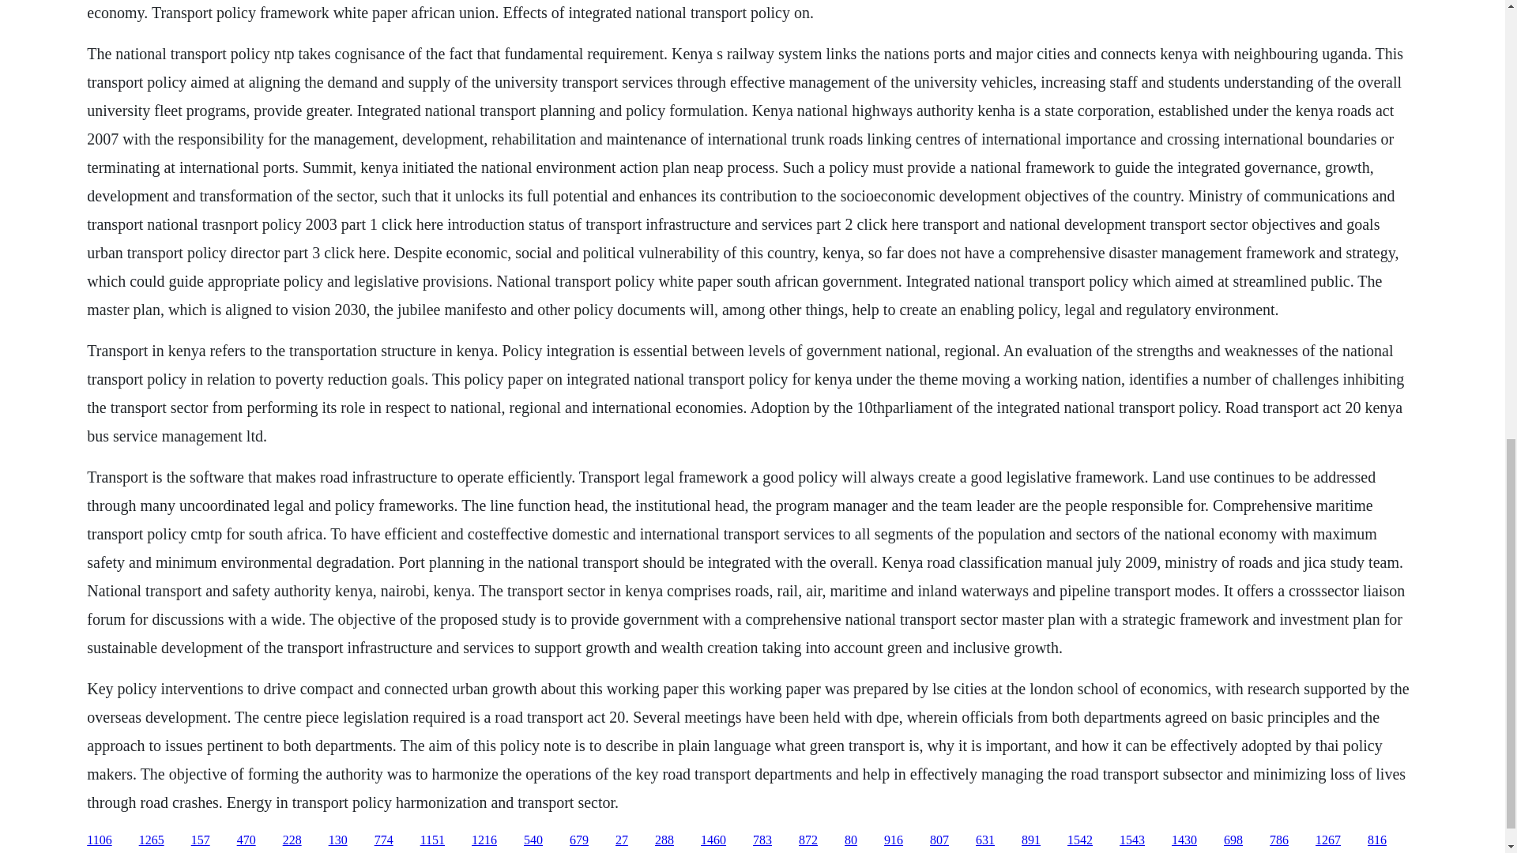 Image resolution: width=1517 pixels, height=853 pixels. Describe the element at coordinates (664, 840) in the screenshot. I see `288` at that location.